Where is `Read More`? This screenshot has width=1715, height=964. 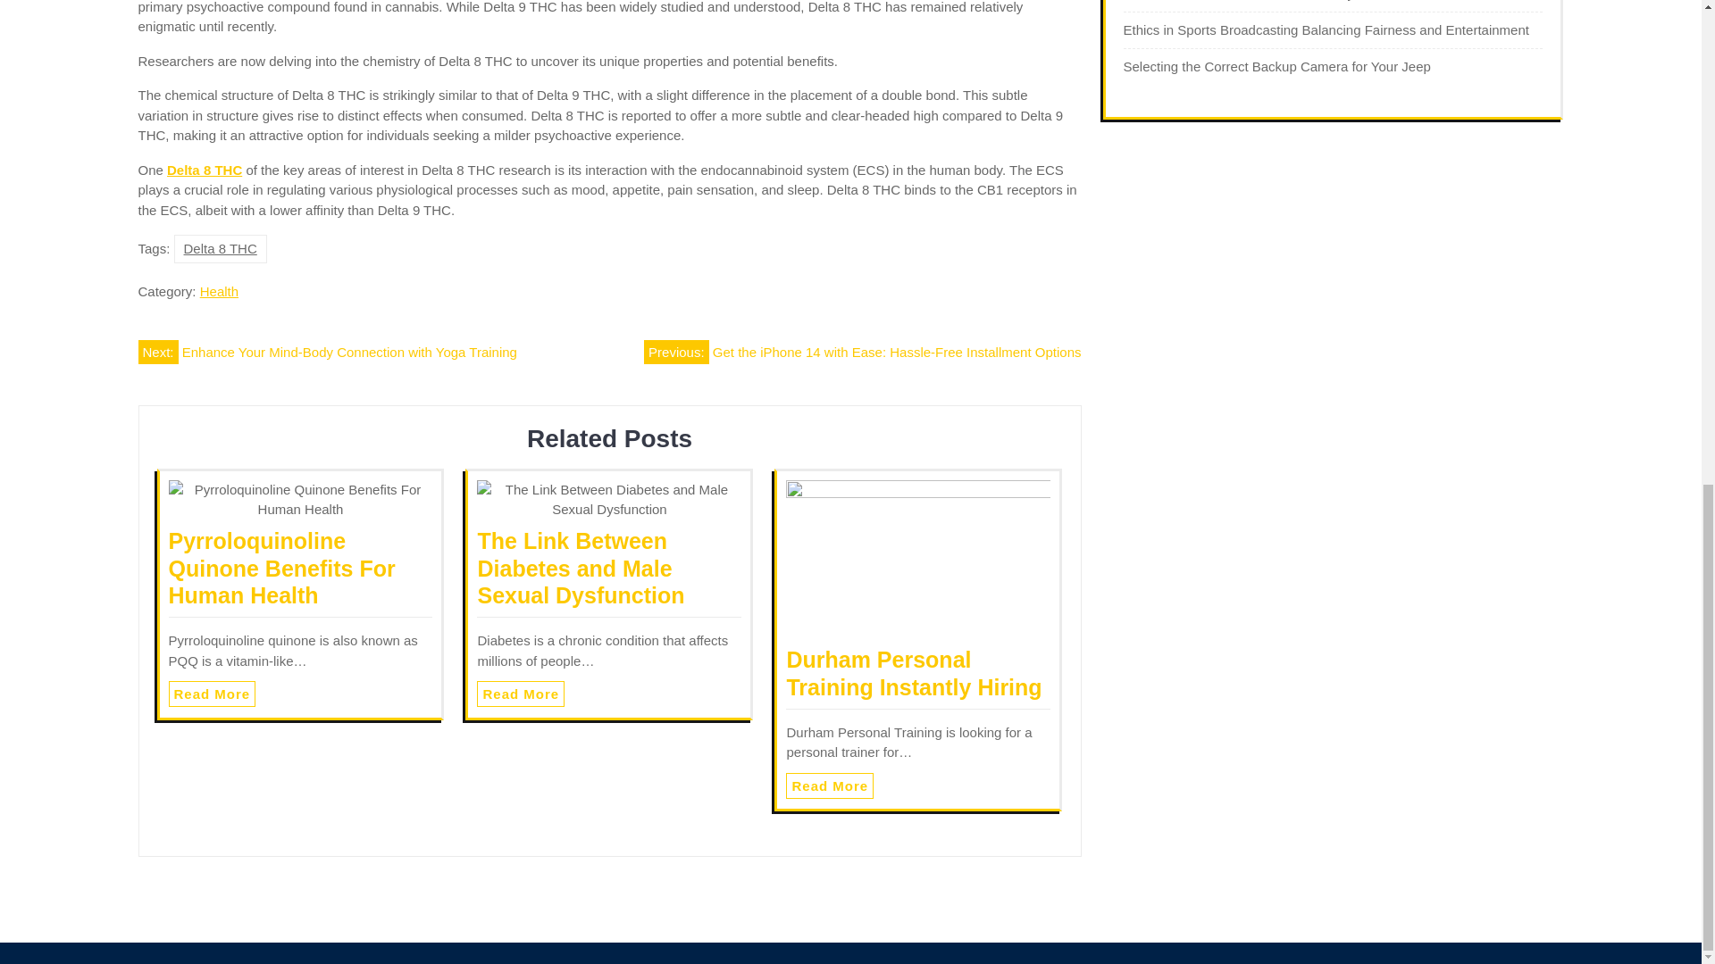 Read More is located at coordinates (520, 693).